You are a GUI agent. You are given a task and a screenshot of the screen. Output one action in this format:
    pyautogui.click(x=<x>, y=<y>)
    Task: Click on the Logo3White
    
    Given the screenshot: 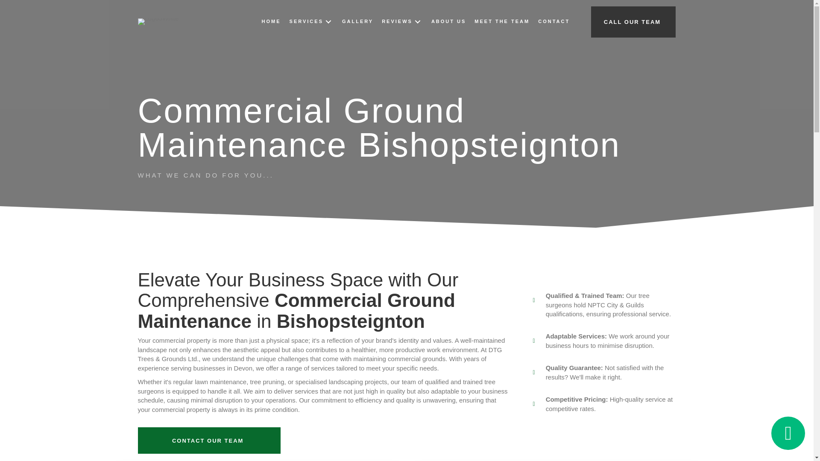 What is the action you would take?
    pyautogui.click(x=158, y=22)
    